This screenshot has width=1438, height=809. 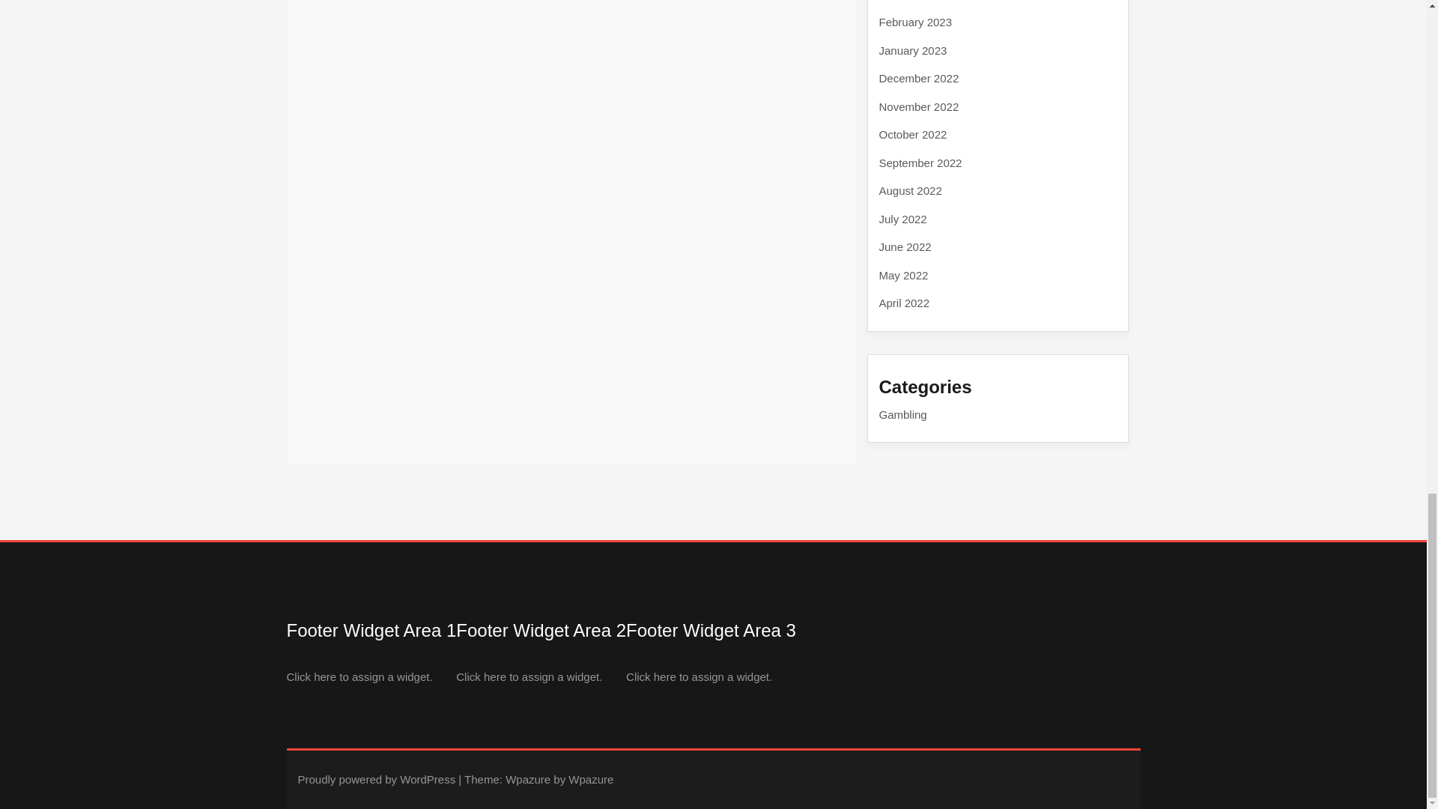 I want to click on January 2023, so click(x=913, y=49).